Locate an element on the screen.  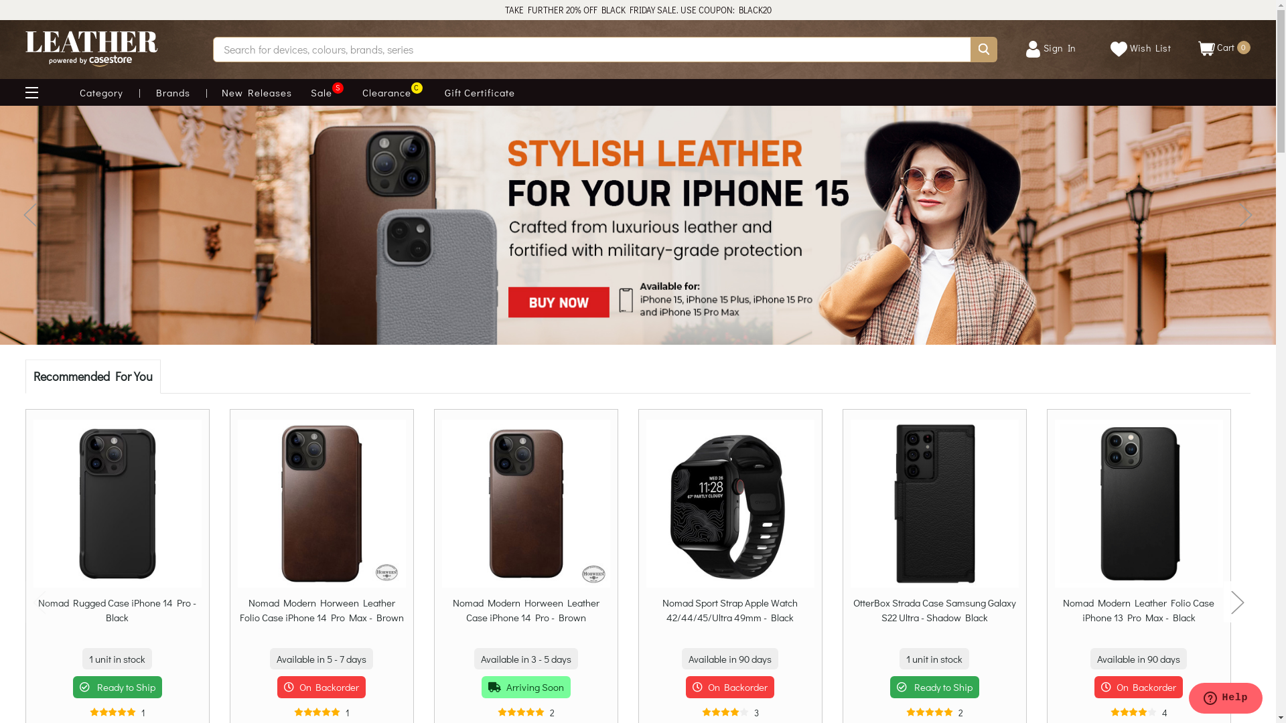
Next is located at coordinates (1246, 216).